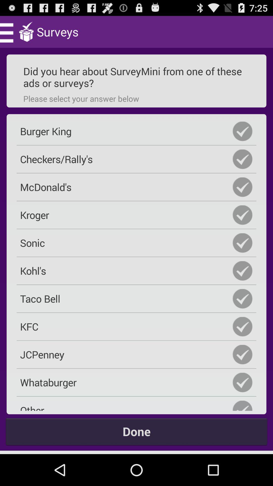  I want to click on open item above jcpenney icon, so click(136, 327).